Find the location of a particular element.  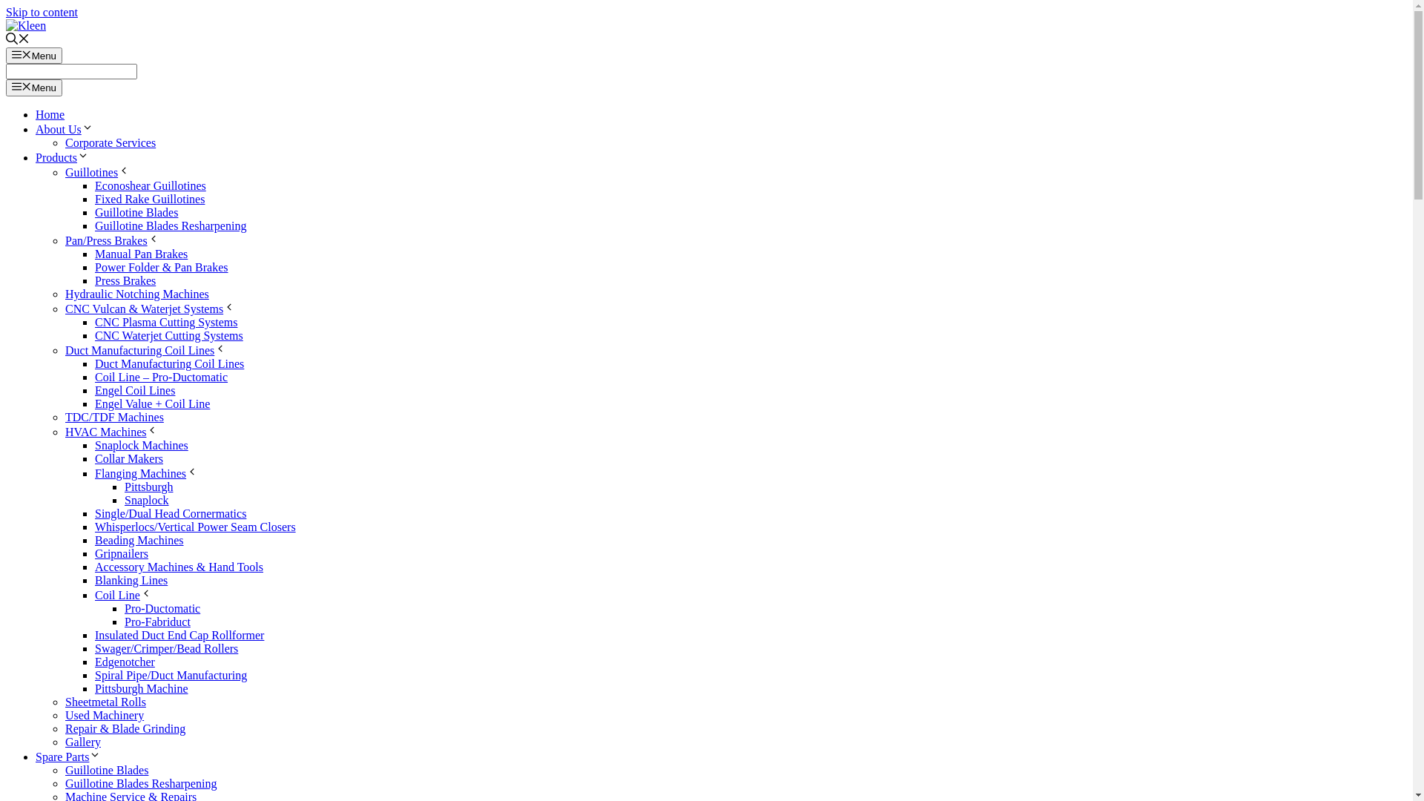

CNC Waterjet Cutting Systems is located at coordinates (169, 335).